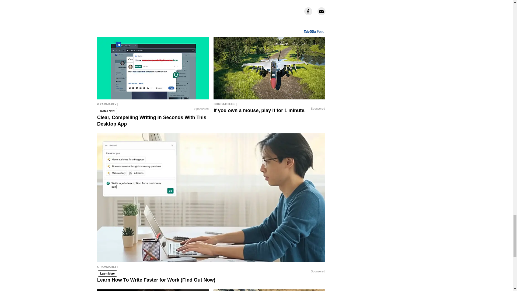  What do you see at coordinates (269, 68) in the screenshot?
I see `If you own a mouse, play it for 1 minute.` at bounding box center [269, 68].